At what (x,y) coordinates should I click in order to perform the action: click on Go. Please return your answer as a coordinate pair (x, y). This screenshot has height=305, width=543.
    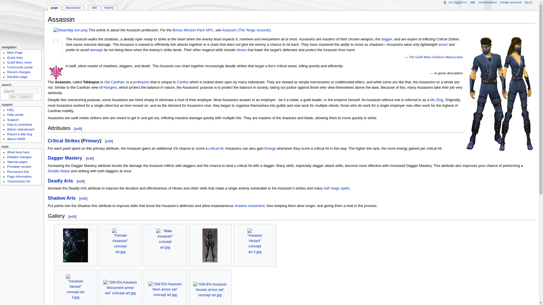
    Looking at the image, I should click on (13, 97).